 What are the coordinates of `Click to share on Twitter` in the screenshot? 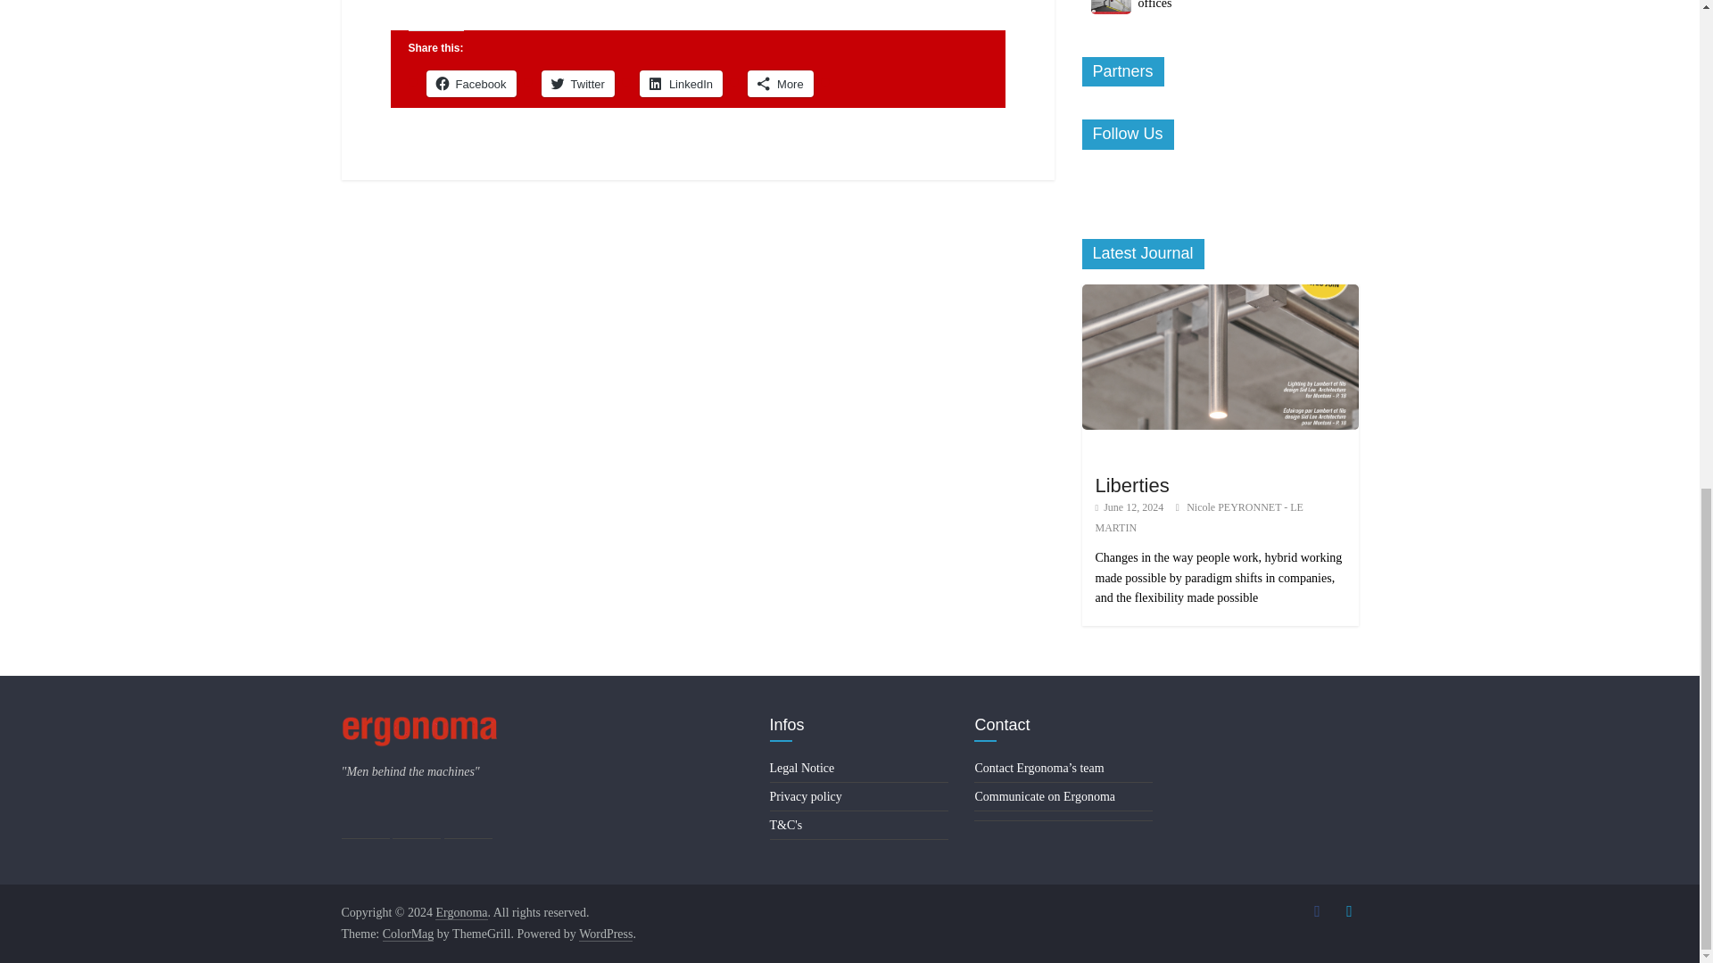 It's located at (578, 84).